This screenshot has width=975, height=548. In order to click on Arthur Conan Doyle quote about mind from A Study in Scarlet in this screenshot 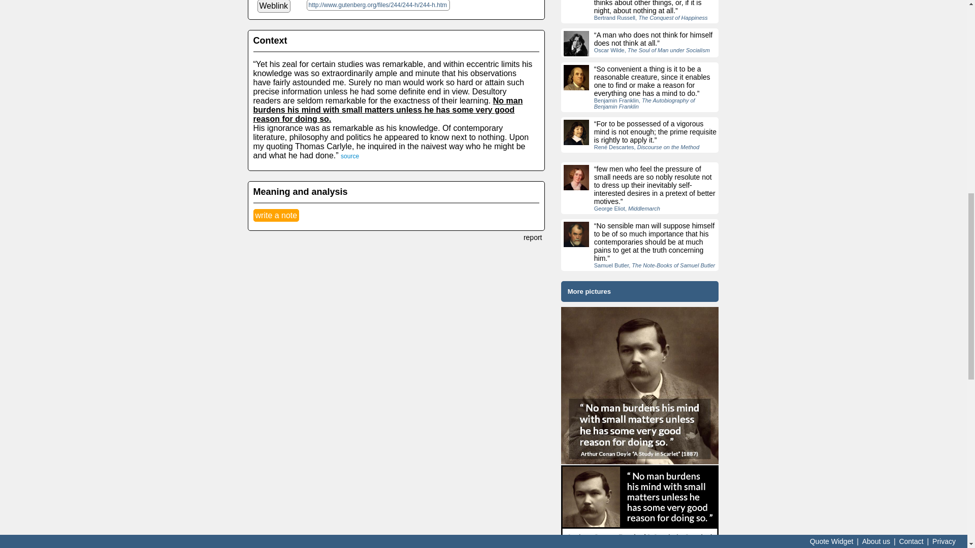, I will do `click(640, 506)`.